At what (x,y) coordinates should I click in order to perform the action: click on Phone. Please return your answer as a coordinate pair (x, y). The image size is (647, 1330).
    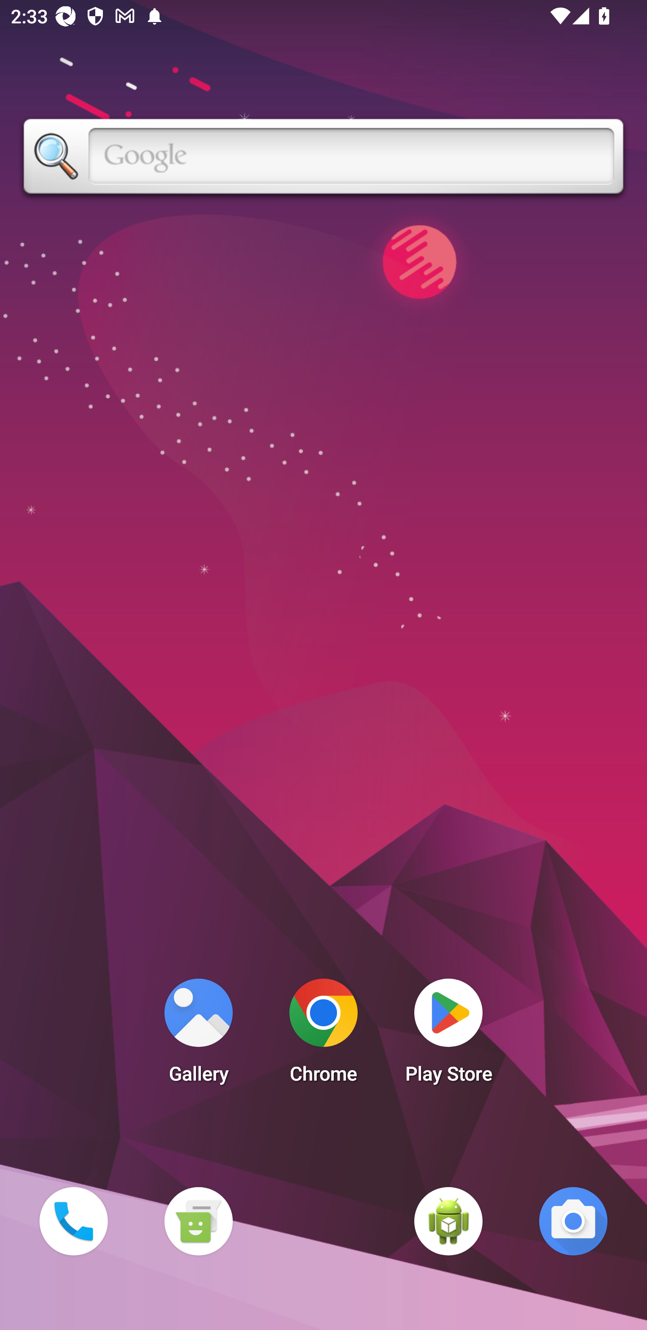
    Looking at the image, I should click on (73, 1221).